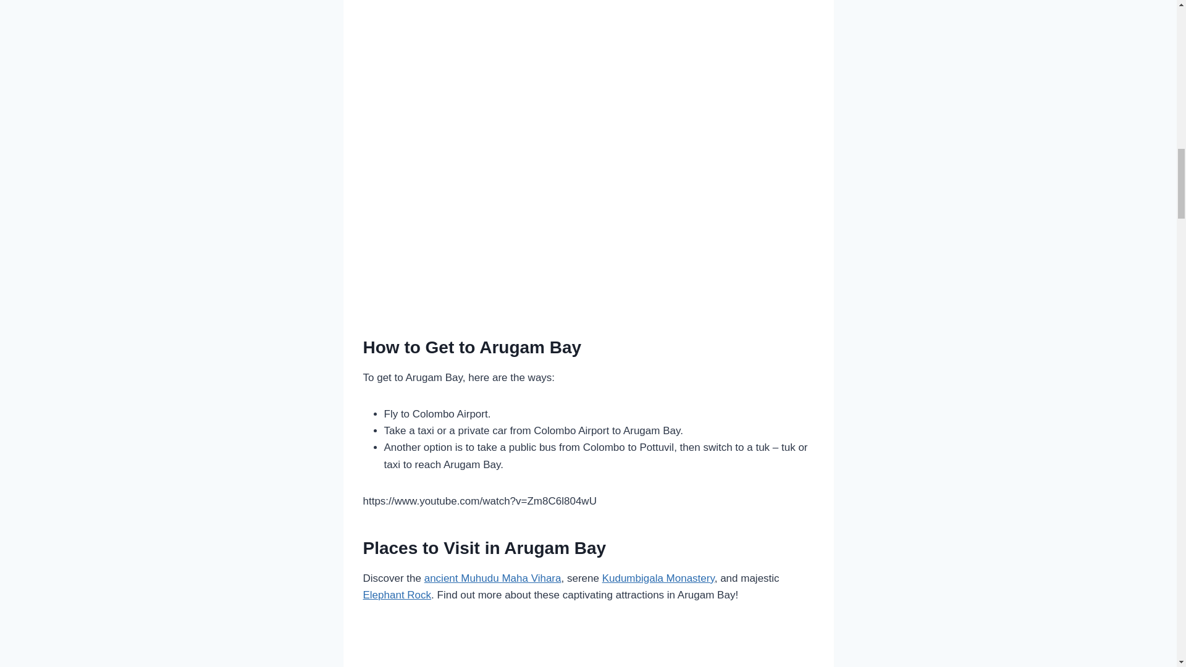  I want to click on Elephant Rock, so click(397, 595).